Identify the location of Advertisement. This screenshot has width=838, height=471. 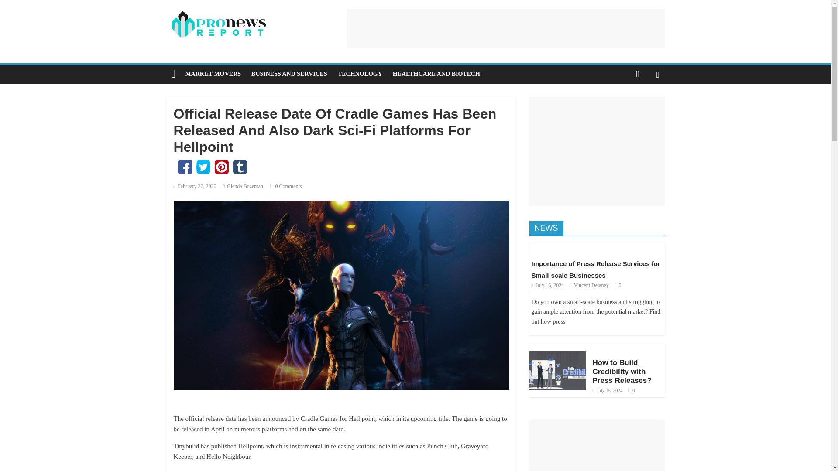
(505, 28).